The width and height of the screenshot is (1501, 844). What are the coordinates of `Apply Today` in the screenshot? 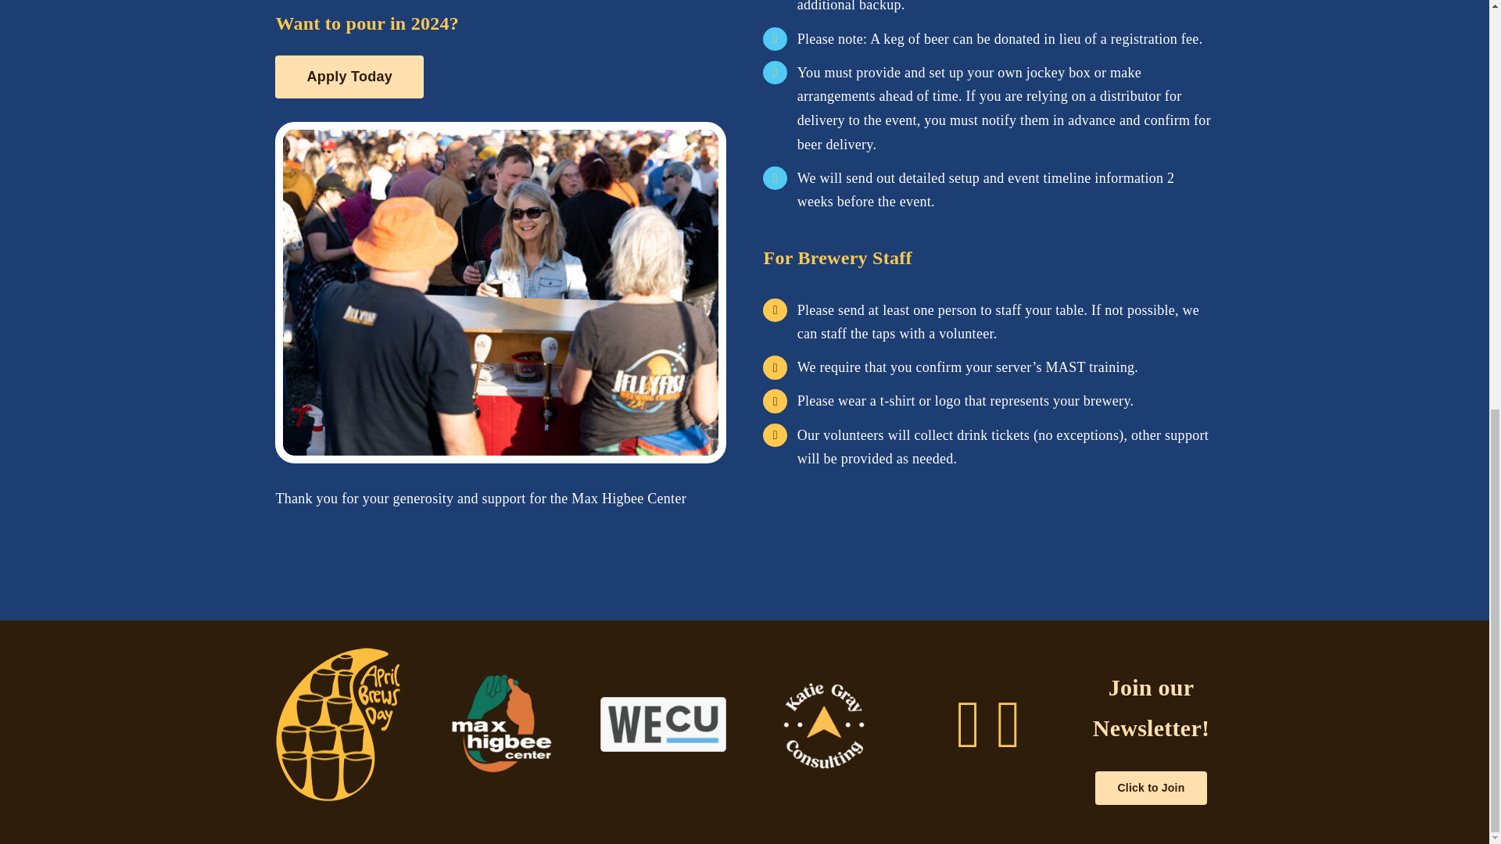 It's located at (349, 77).